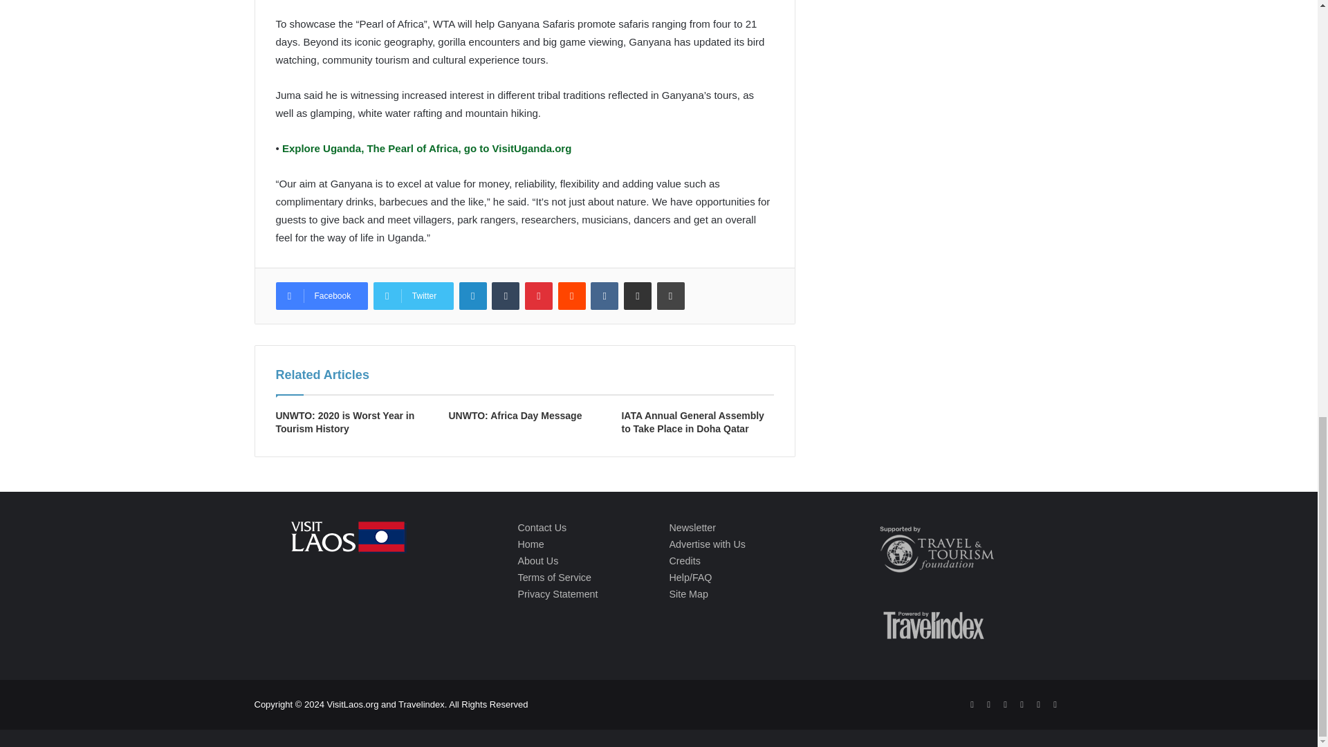  What do you see at coordinates (638, 296) in the screenshot?
I see `Share via Email` at bounding box center [638, 296].